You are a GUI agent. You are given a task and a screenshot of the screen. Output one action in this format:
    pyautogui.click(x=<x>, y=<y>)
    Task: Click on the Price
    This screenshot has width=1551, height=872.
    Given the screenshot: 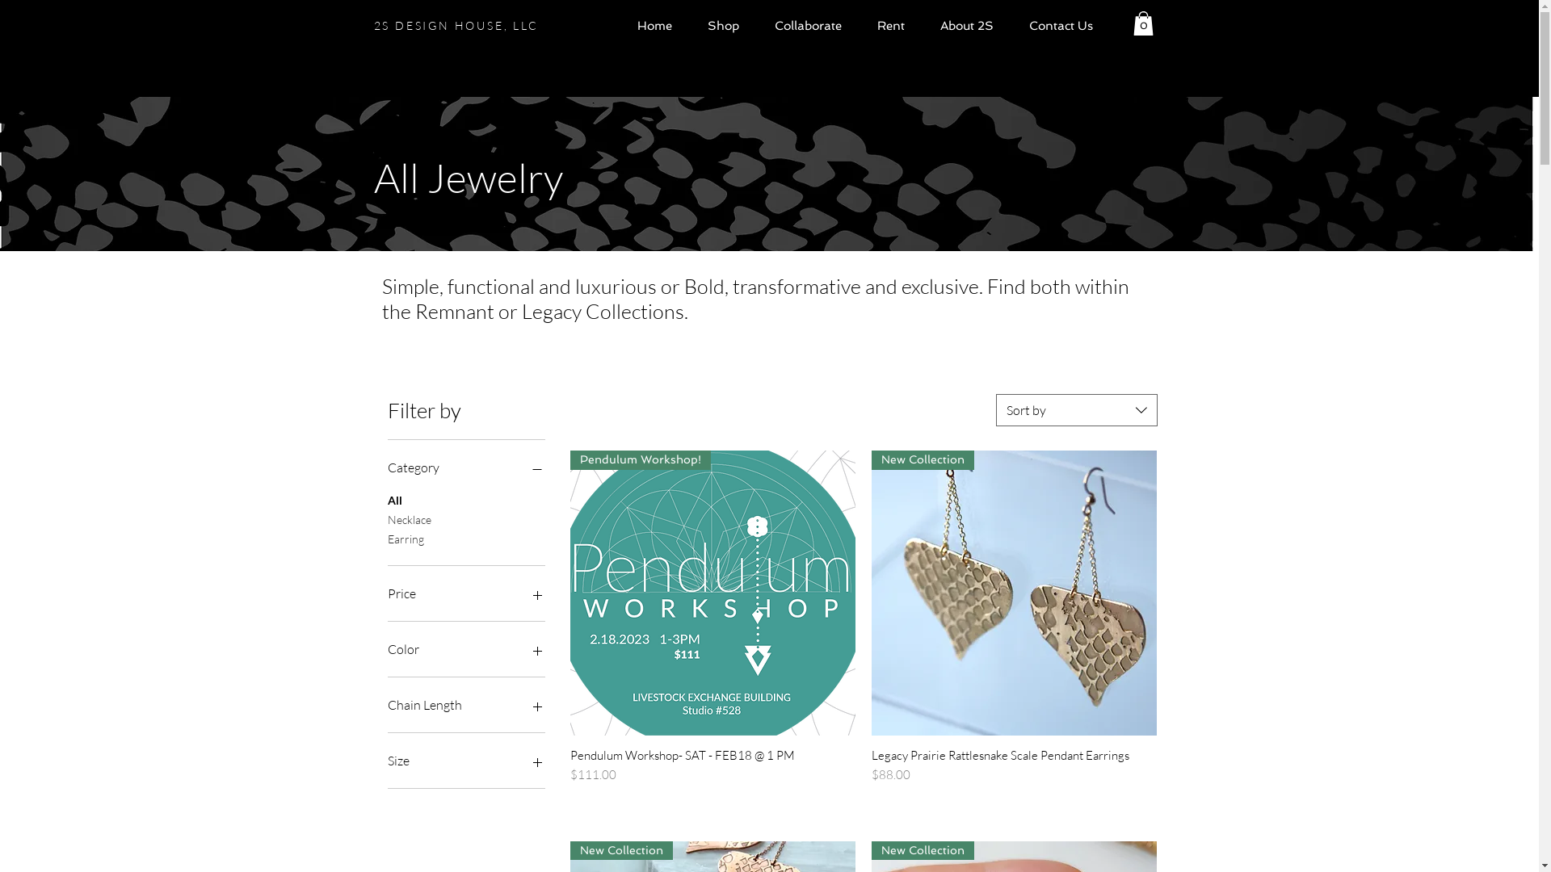 What is the action you would take?
    pyautogui.click(x=467, y=593)
    